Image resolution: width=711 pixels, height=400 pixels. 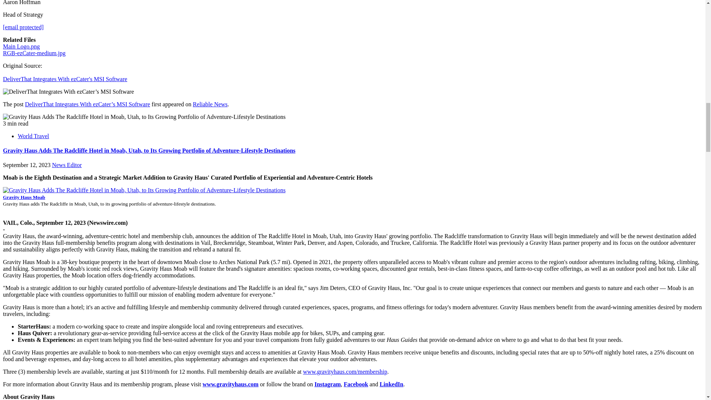 I want to click on DeliverThat Integrates With ezCater's MSI Software, so click(x=65, y=82).